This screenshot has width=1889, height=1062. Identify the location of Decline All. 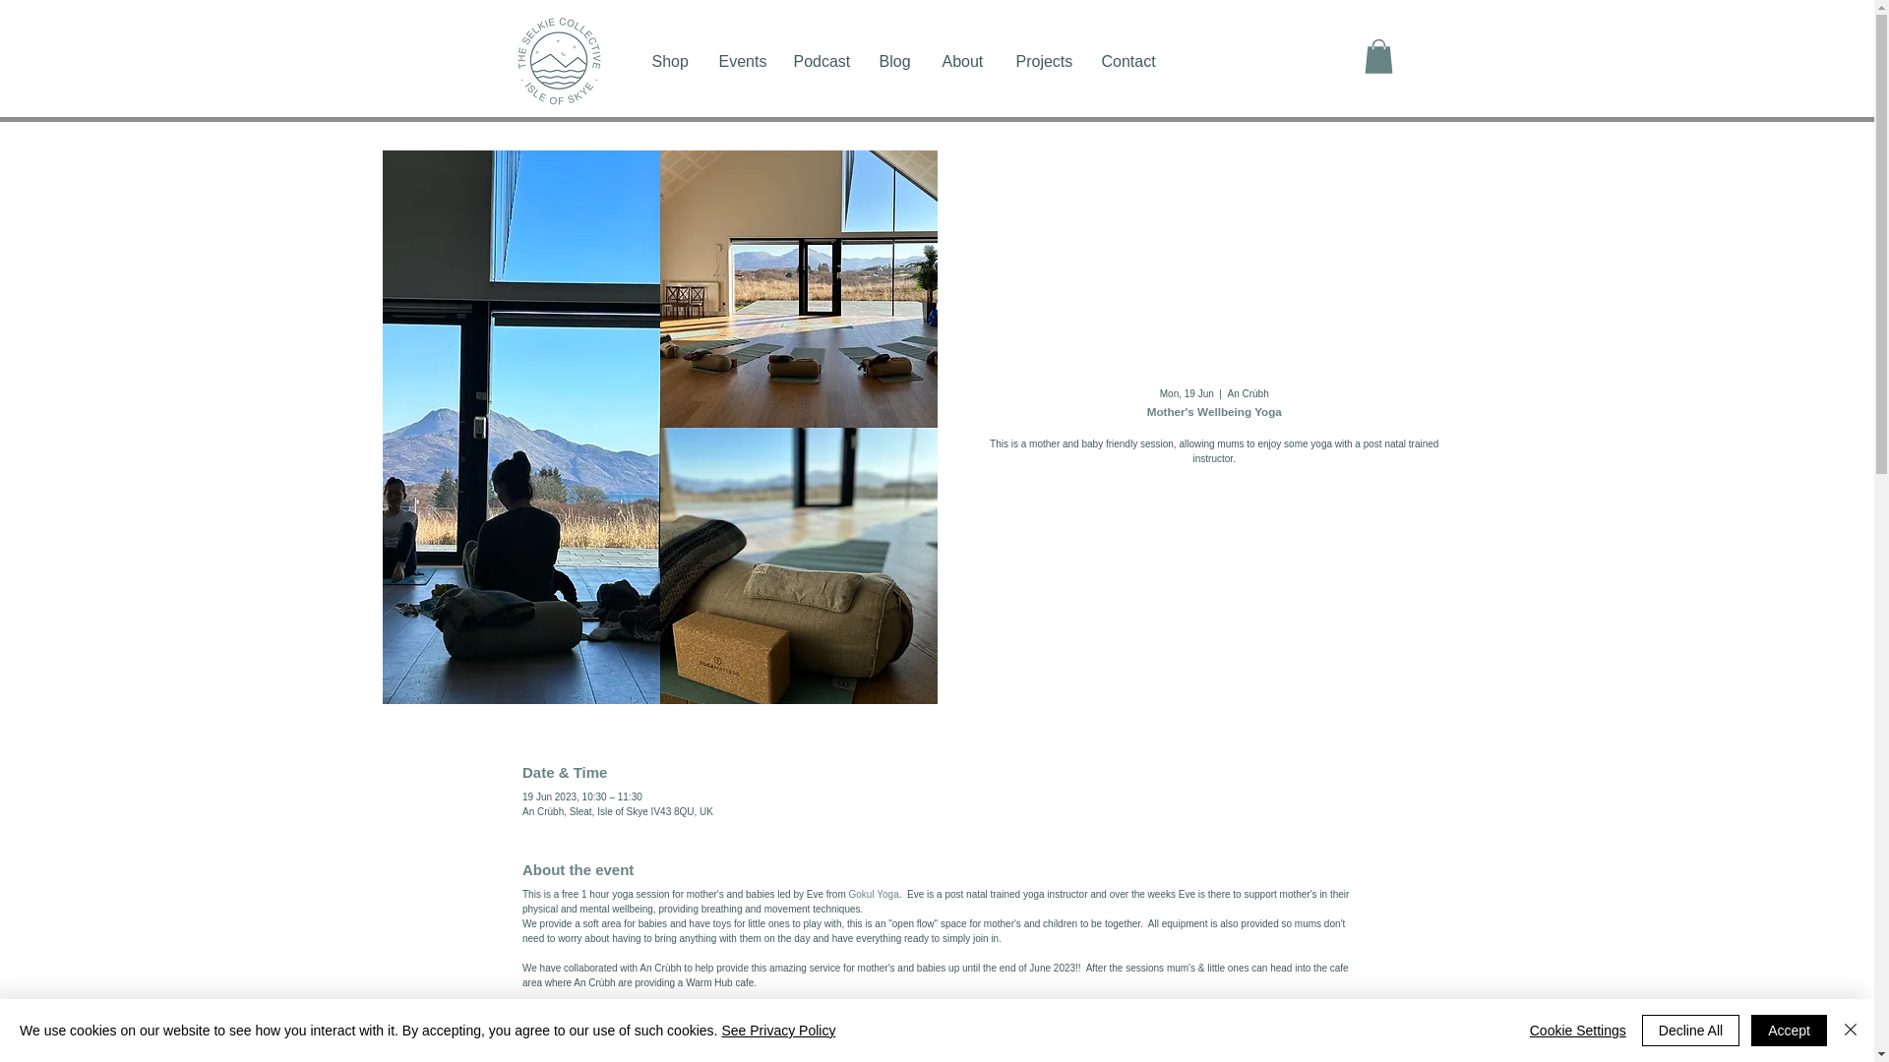
(1690, 1031).